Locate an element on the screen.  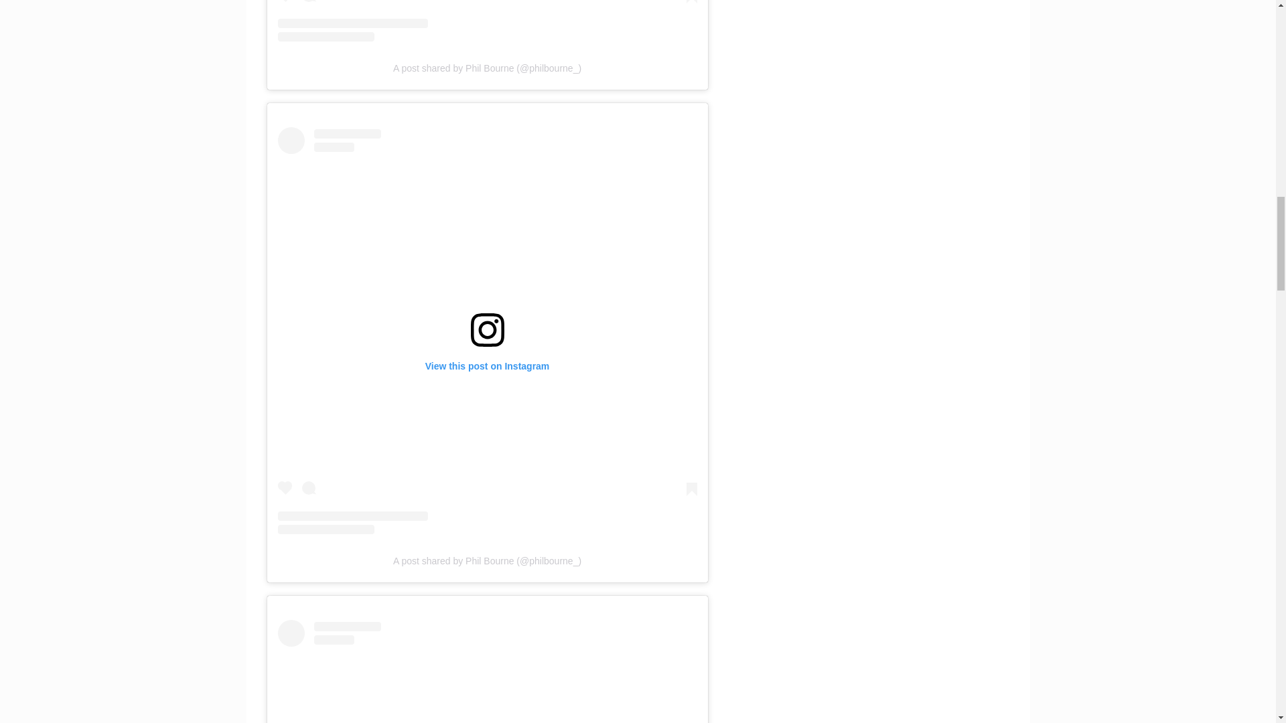
View this post on Instagram is located at coordinates (487, 671).